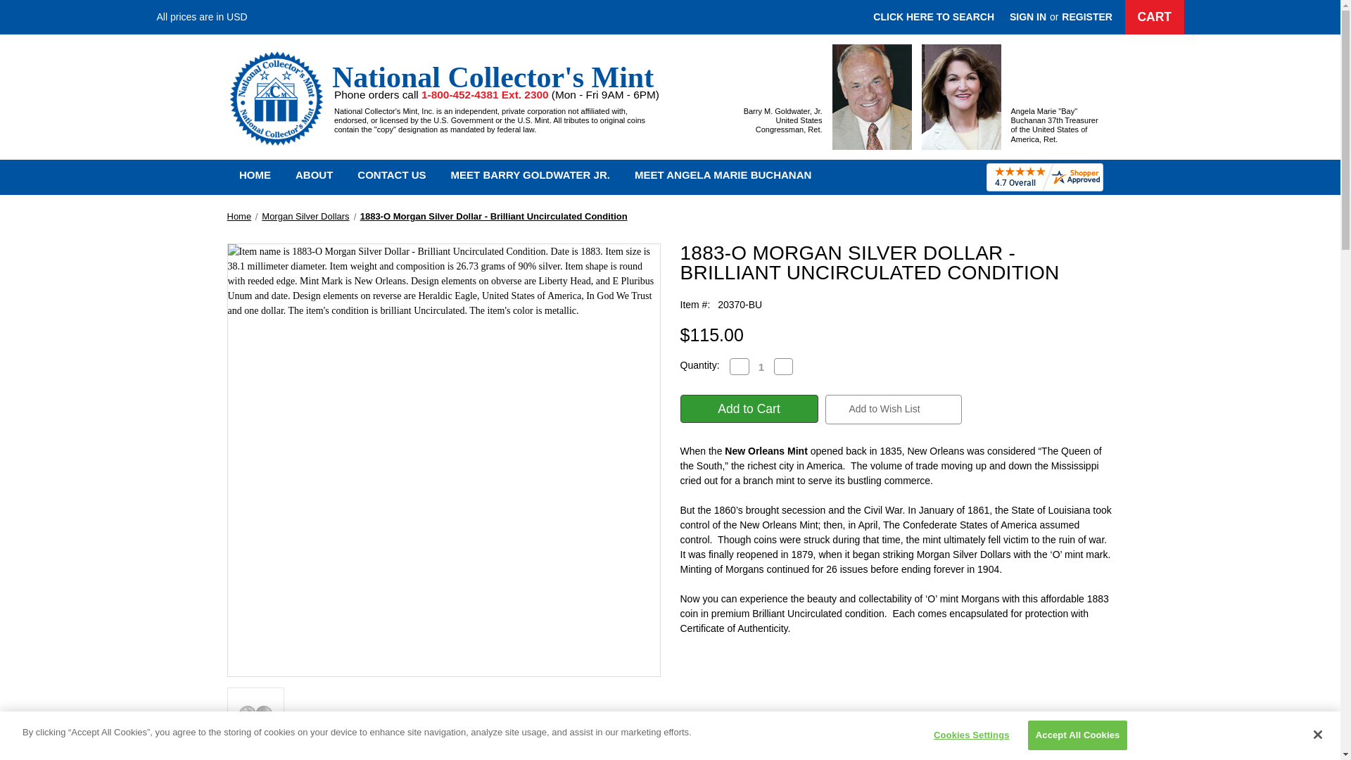 The height and width of the screenshot is (760, 1351). Describe the element at coordinates (275, 97) in the screenshot. I see `National Collector's Mint Logo` at that location.